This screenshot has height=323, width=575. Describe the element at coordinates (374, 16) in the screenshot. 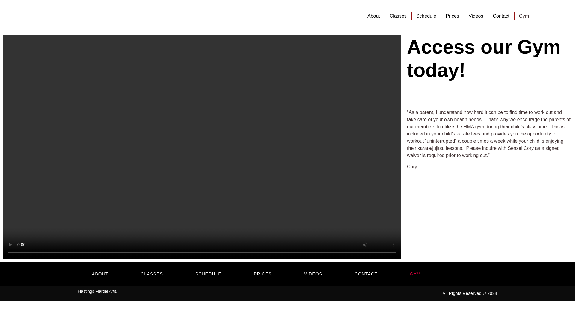

I see `About` at that location.